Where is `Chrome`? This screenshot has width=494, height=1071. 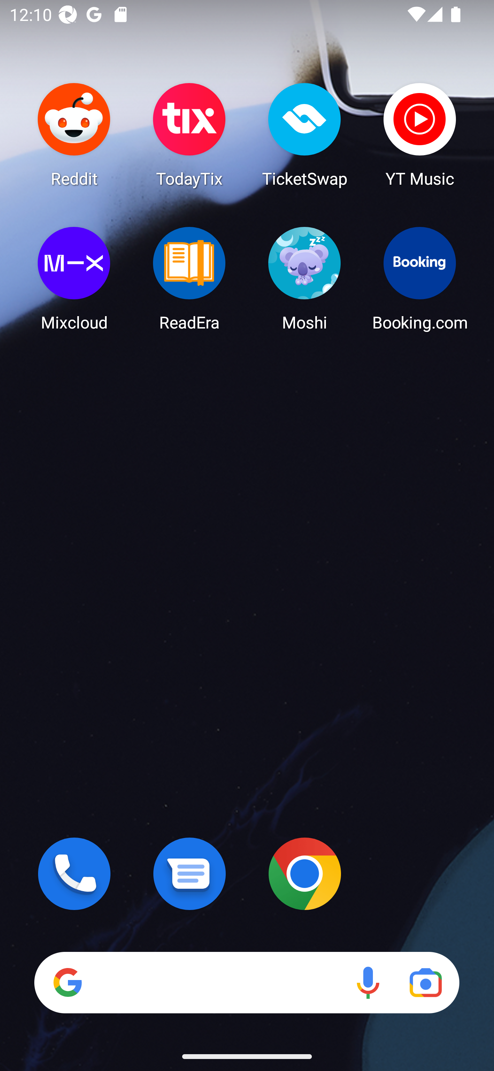 Chrome is located at coordinates (305, 874).